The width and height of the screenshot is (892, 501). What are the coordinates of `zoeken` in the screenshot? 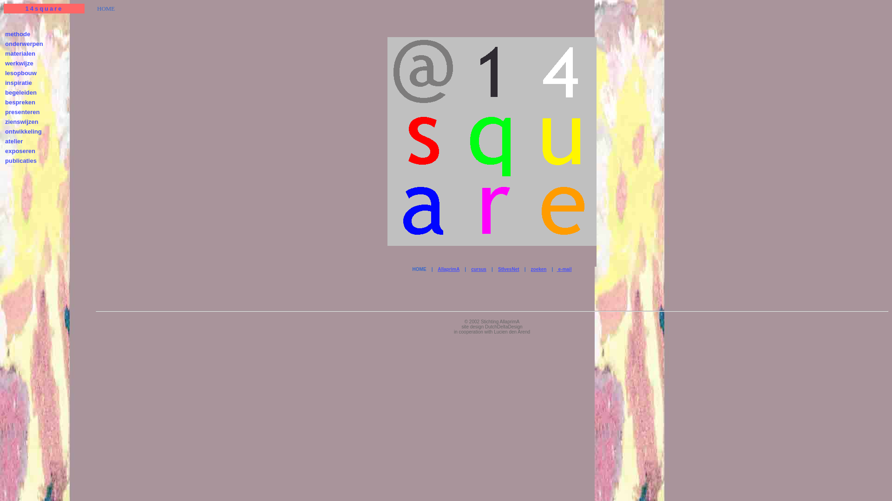 It's located at (539, 269).